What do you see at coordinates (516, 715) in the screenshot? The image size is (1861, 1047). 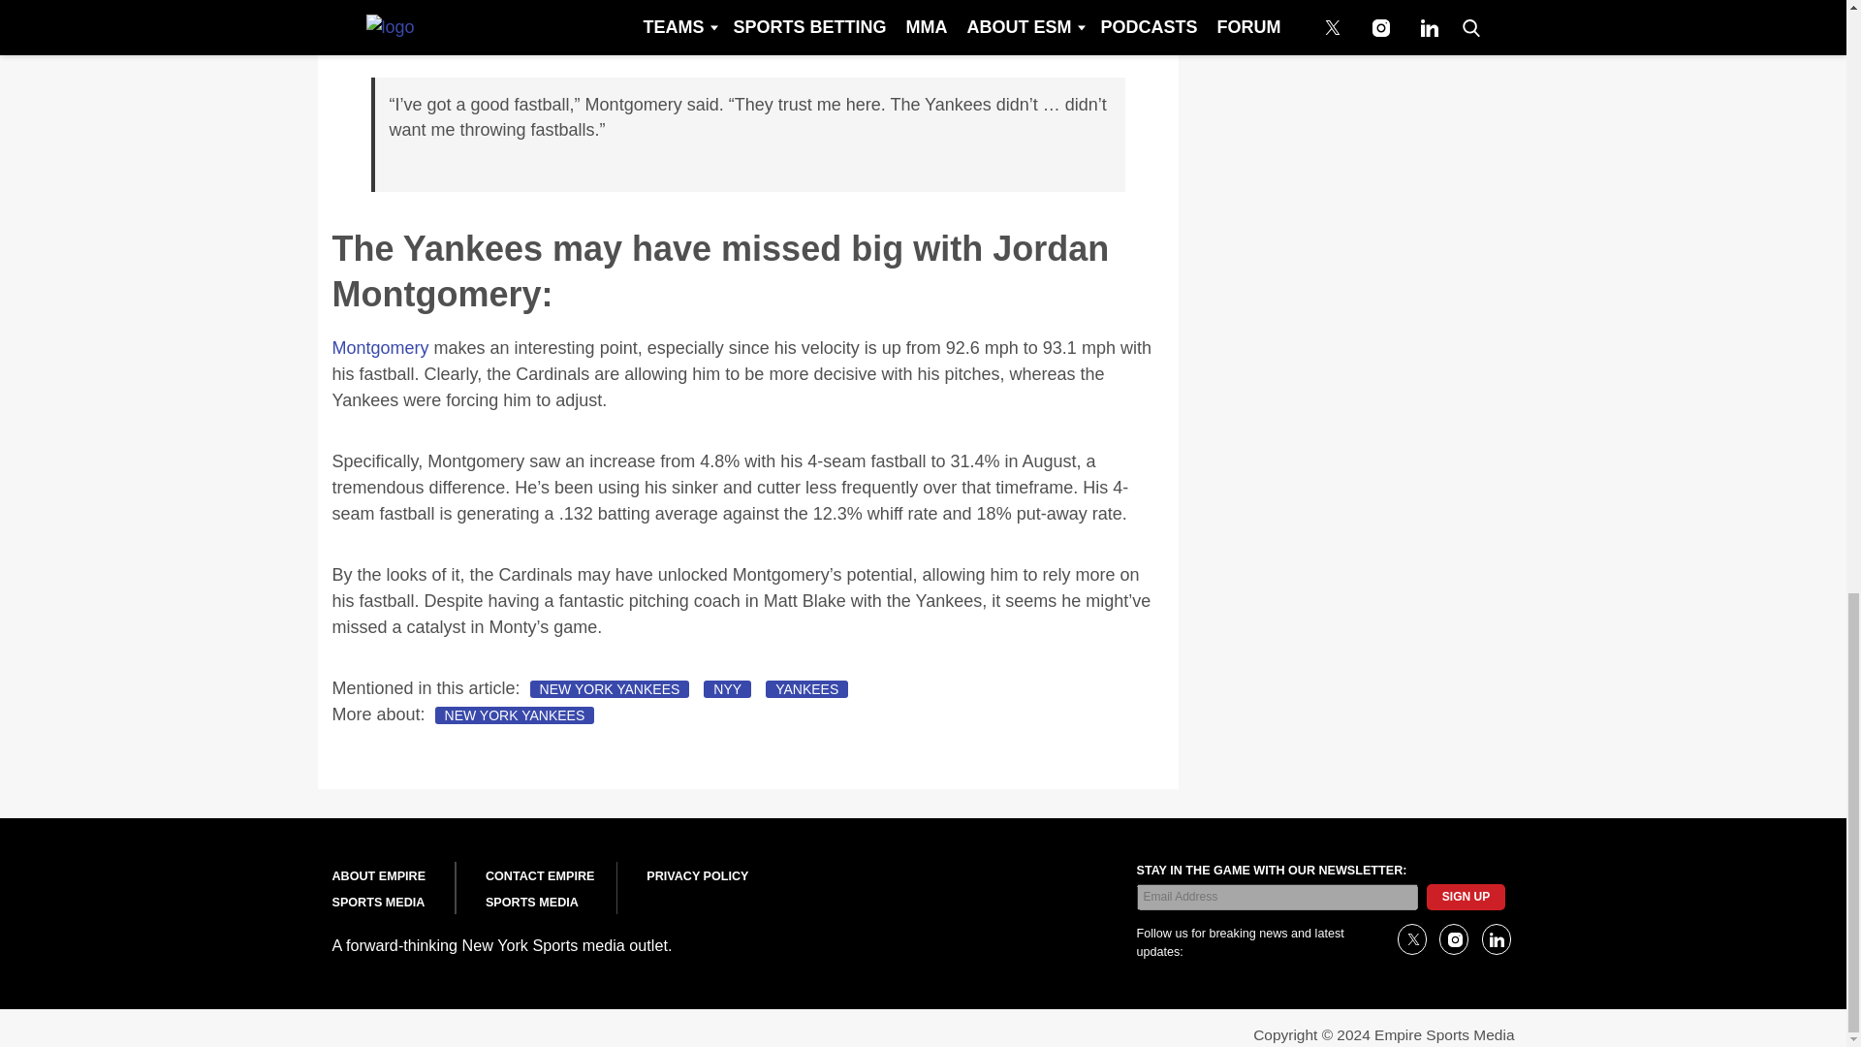 I see `NEW YORK YANKEES` at bounding box center [516, 715].